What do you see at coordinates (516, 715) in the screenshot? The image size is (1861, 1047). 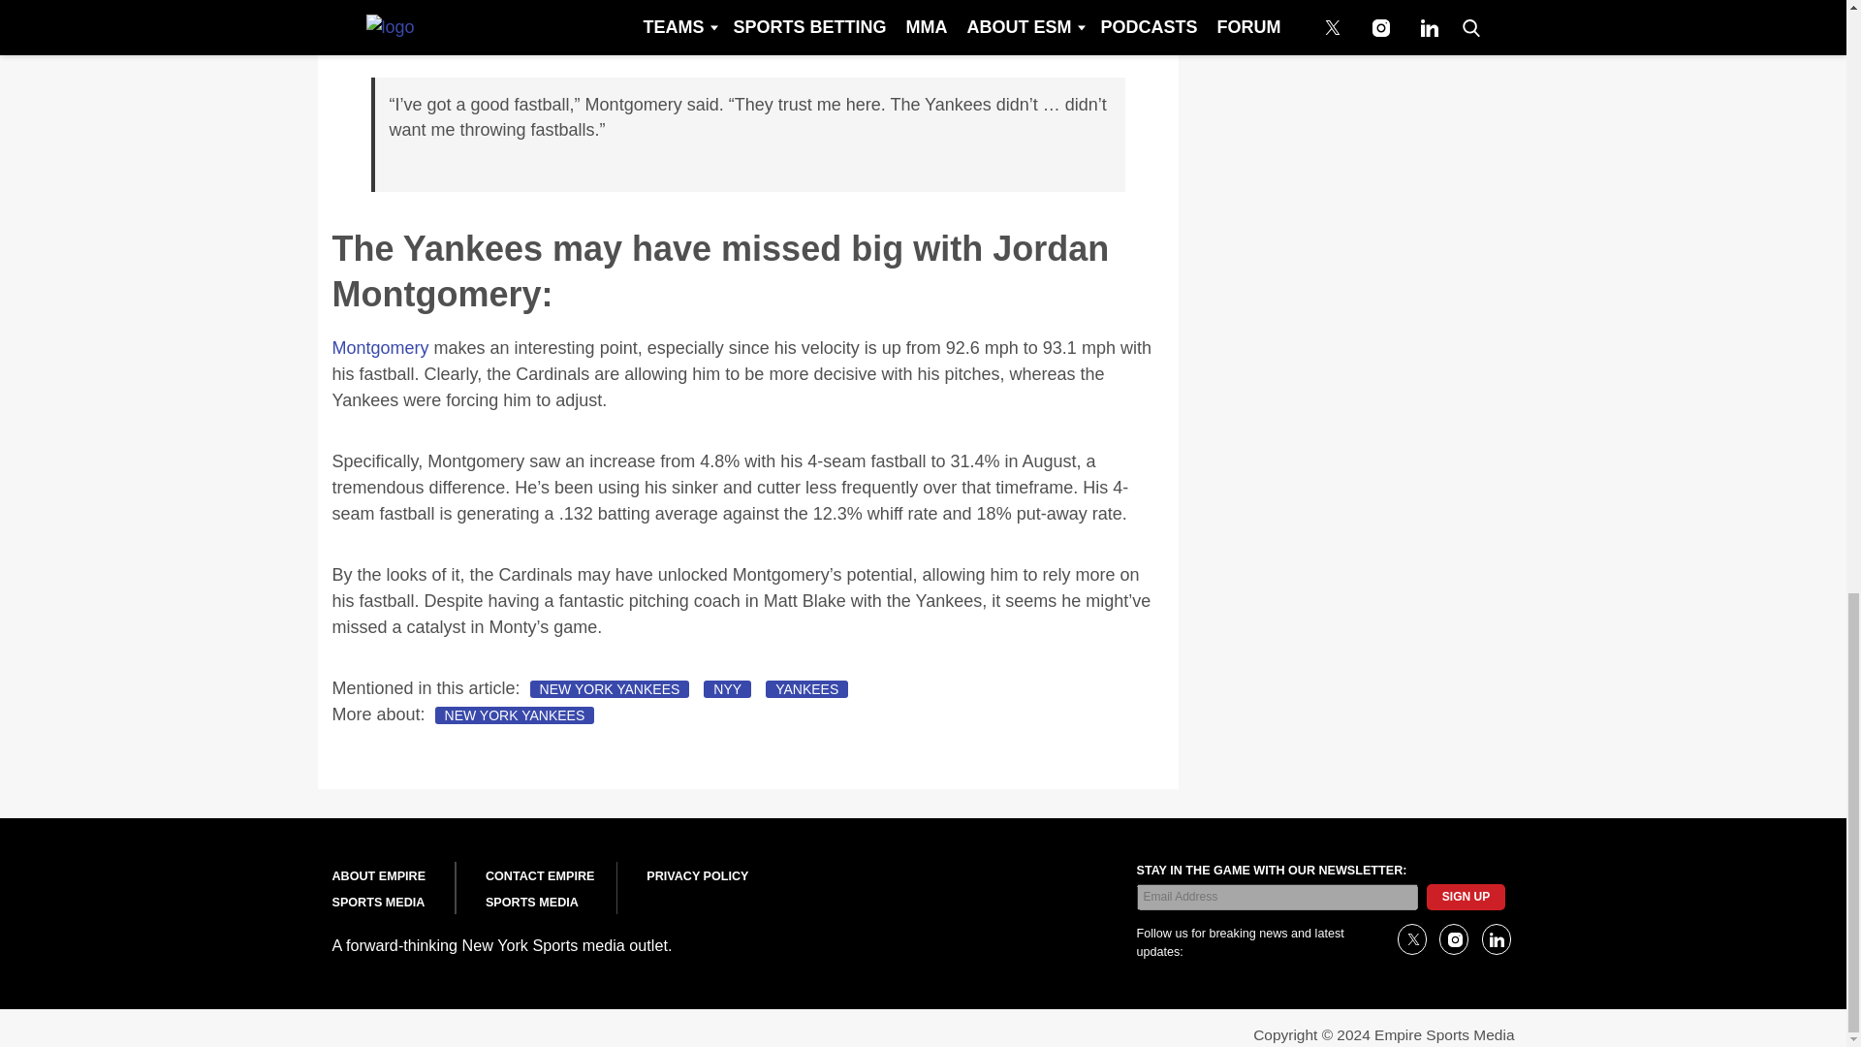 I see `NEW YORK YANKEES` at bounding box center [516, 715].